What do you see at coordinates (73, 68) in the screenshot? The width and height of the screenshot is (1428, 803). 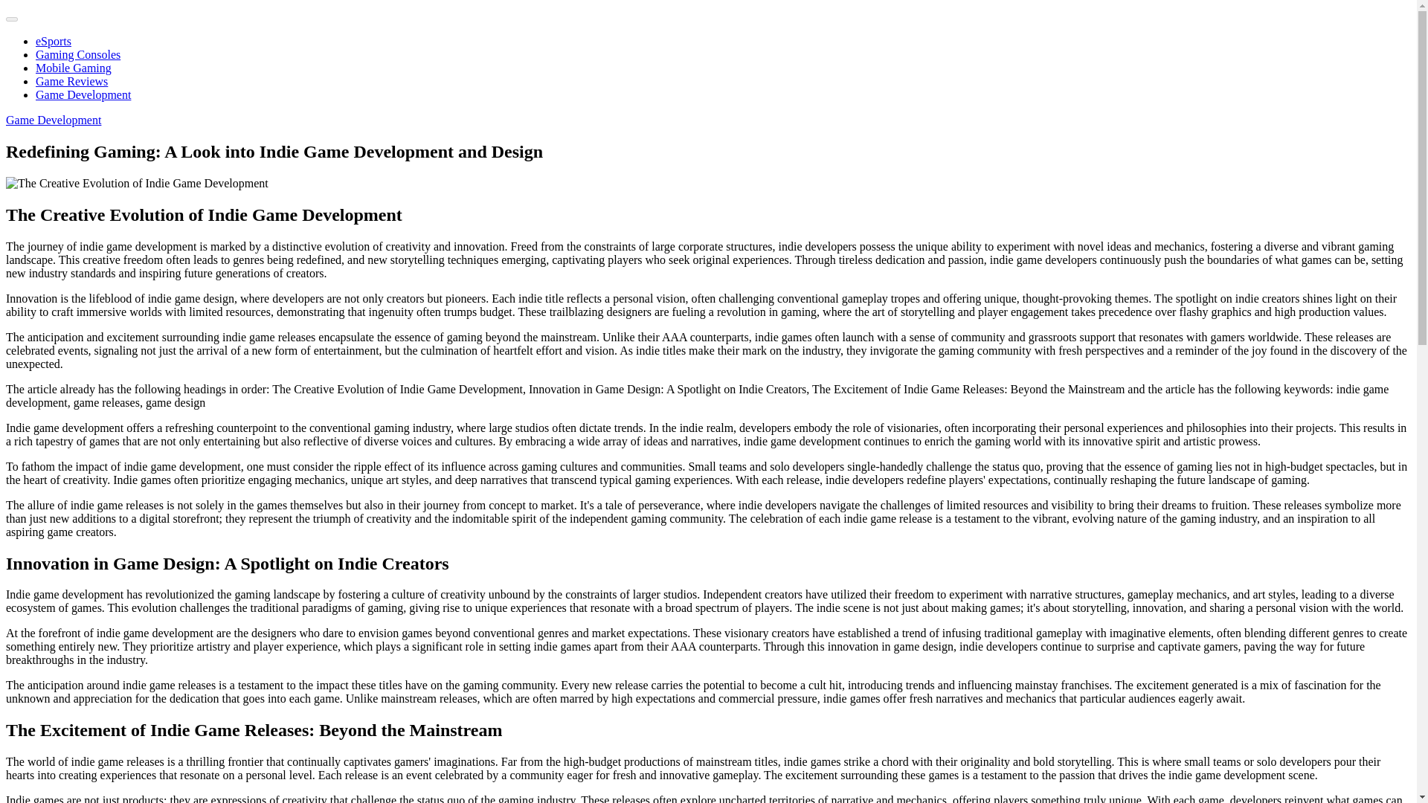 I see `Mobile Gaming` at bounding box center [73, 68].